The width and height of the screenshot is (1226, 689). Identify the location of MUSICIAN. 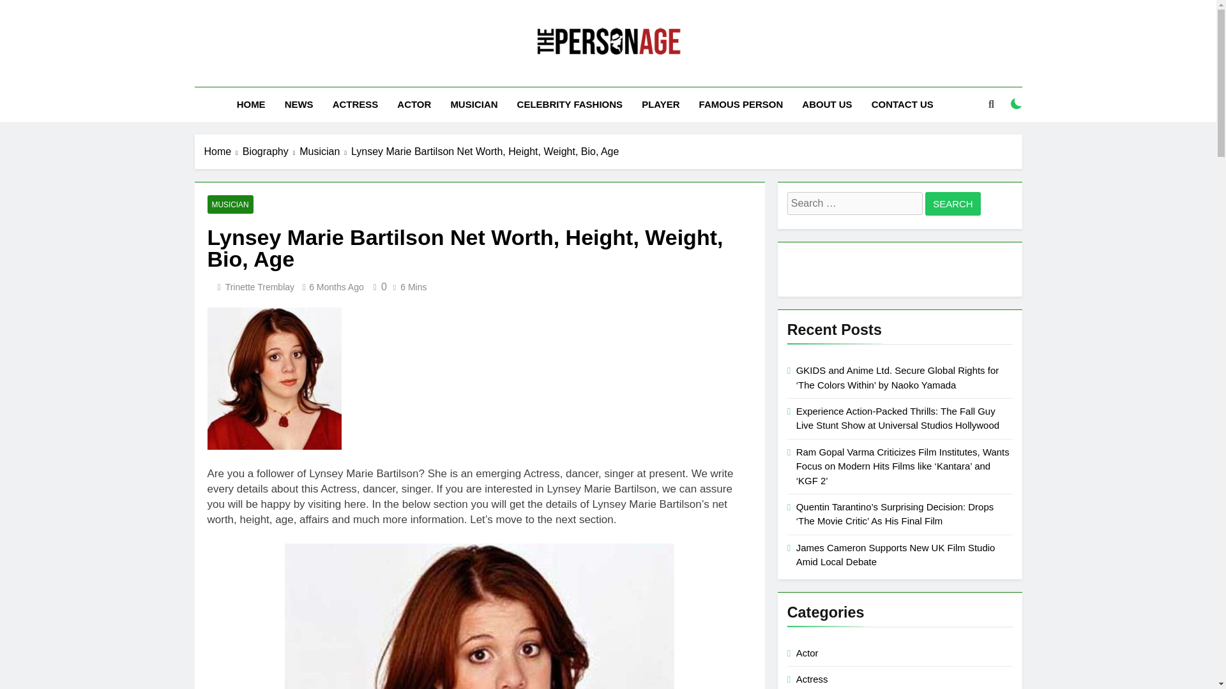
(230, 204).